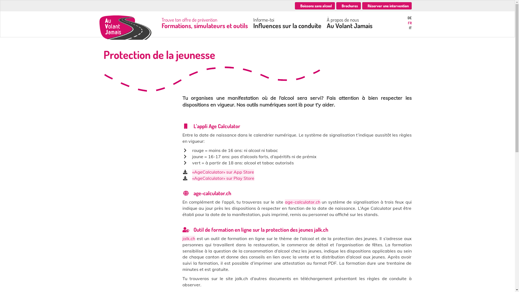 This screenshot has height=292, width=519. I want to click on Informe-toi
Influences sur la conduite, so click(290, 26).